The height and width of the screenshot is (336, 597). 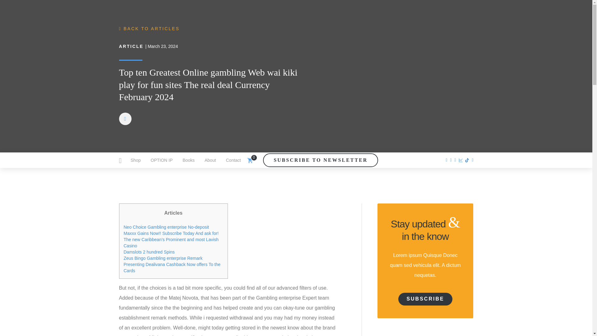 What do you see at coordinates (161, 161) in the screenshot?
I see `OPTION IP` at bounding box center [161, 161].